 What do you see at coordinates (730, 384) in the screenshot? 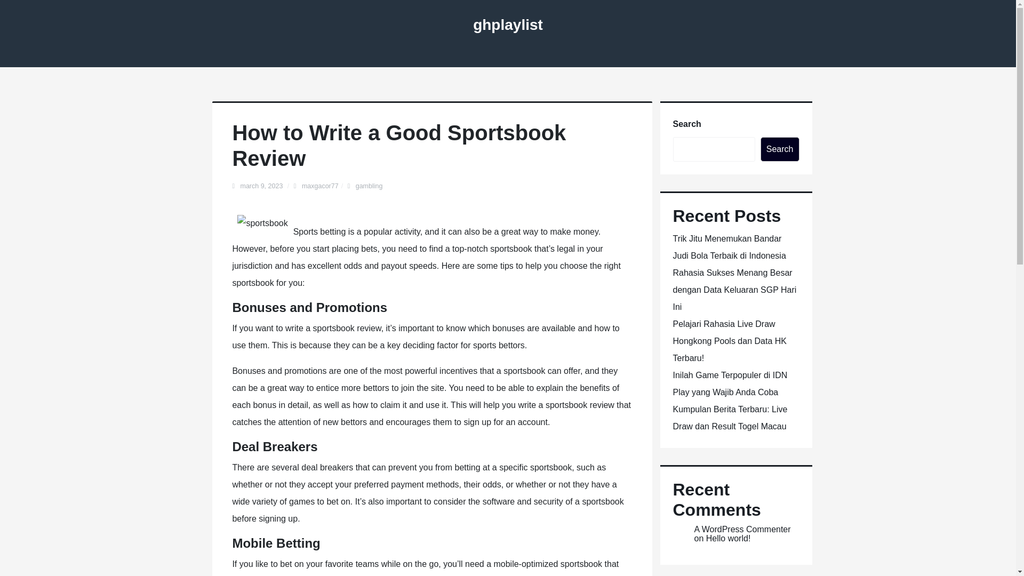
I see `Inilah Game Terpopuler di IDN Play yang Wajib Anda Coba` at bounding box center [730, 384].